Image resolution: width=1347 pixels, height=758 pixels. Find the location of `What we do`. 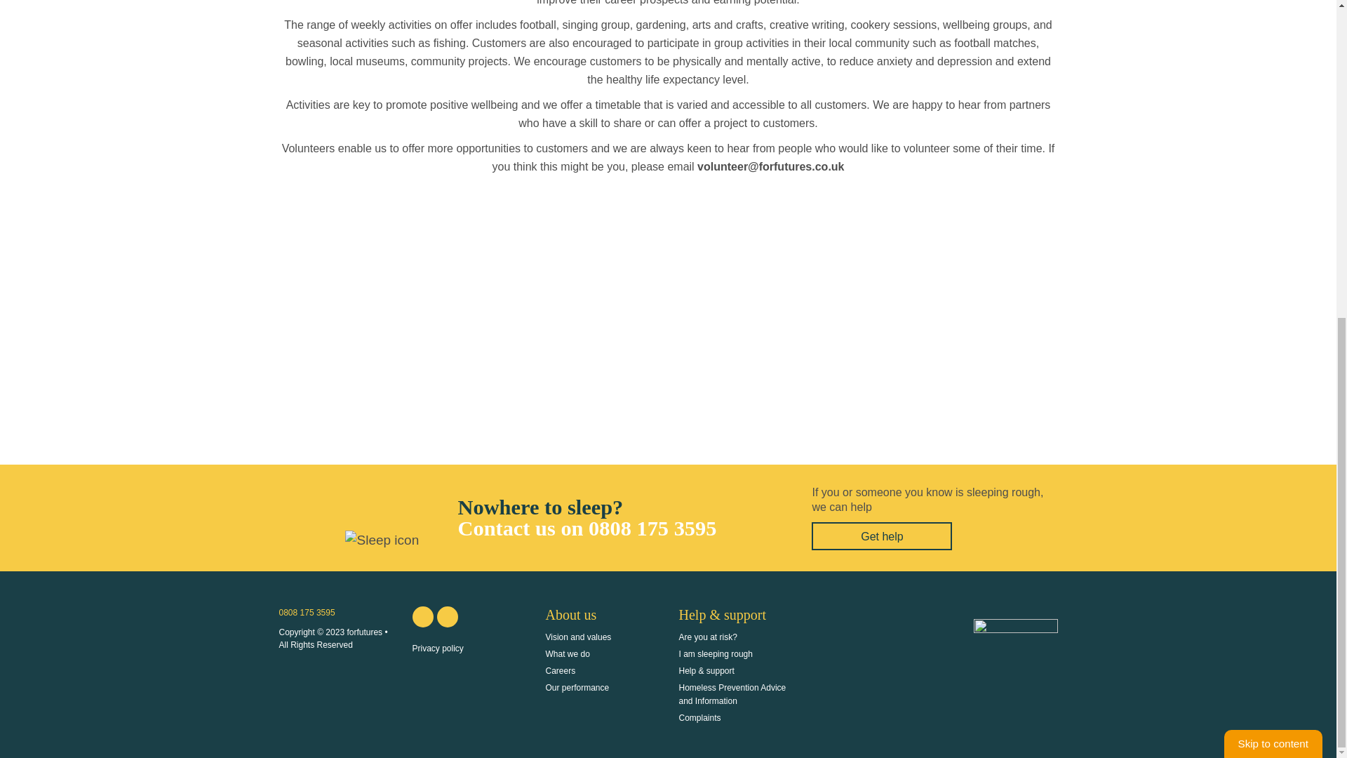

What we do is located at coordinates (567, 653).